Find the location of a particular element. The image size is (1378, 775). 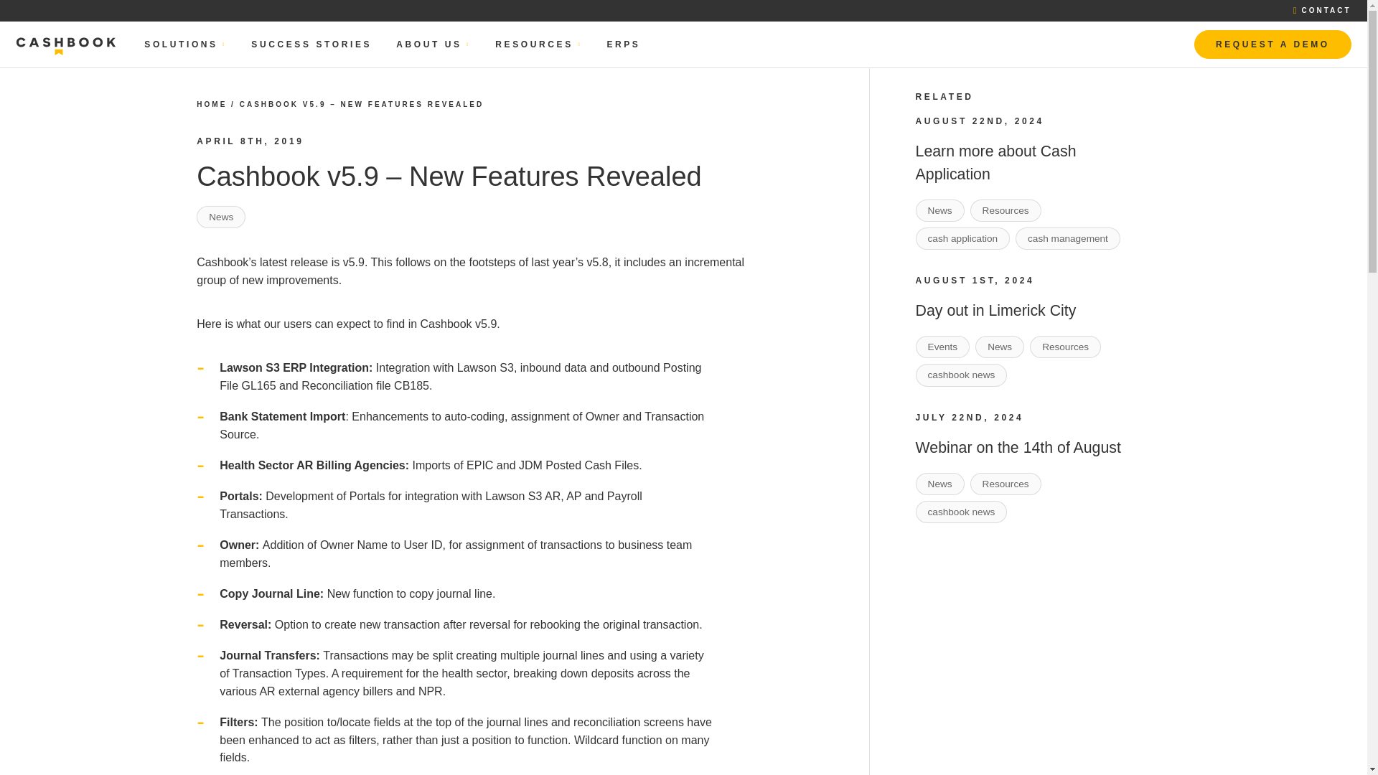

News is located at coordinates (221, 217).